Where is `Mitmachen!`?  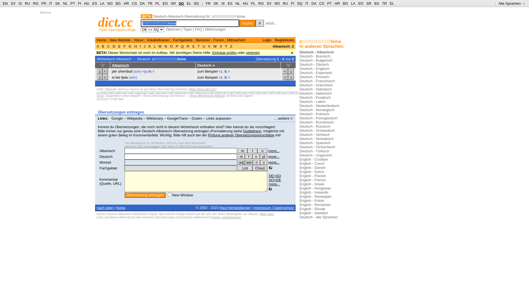 Mitmachen! is located at coordinates (236, 40).